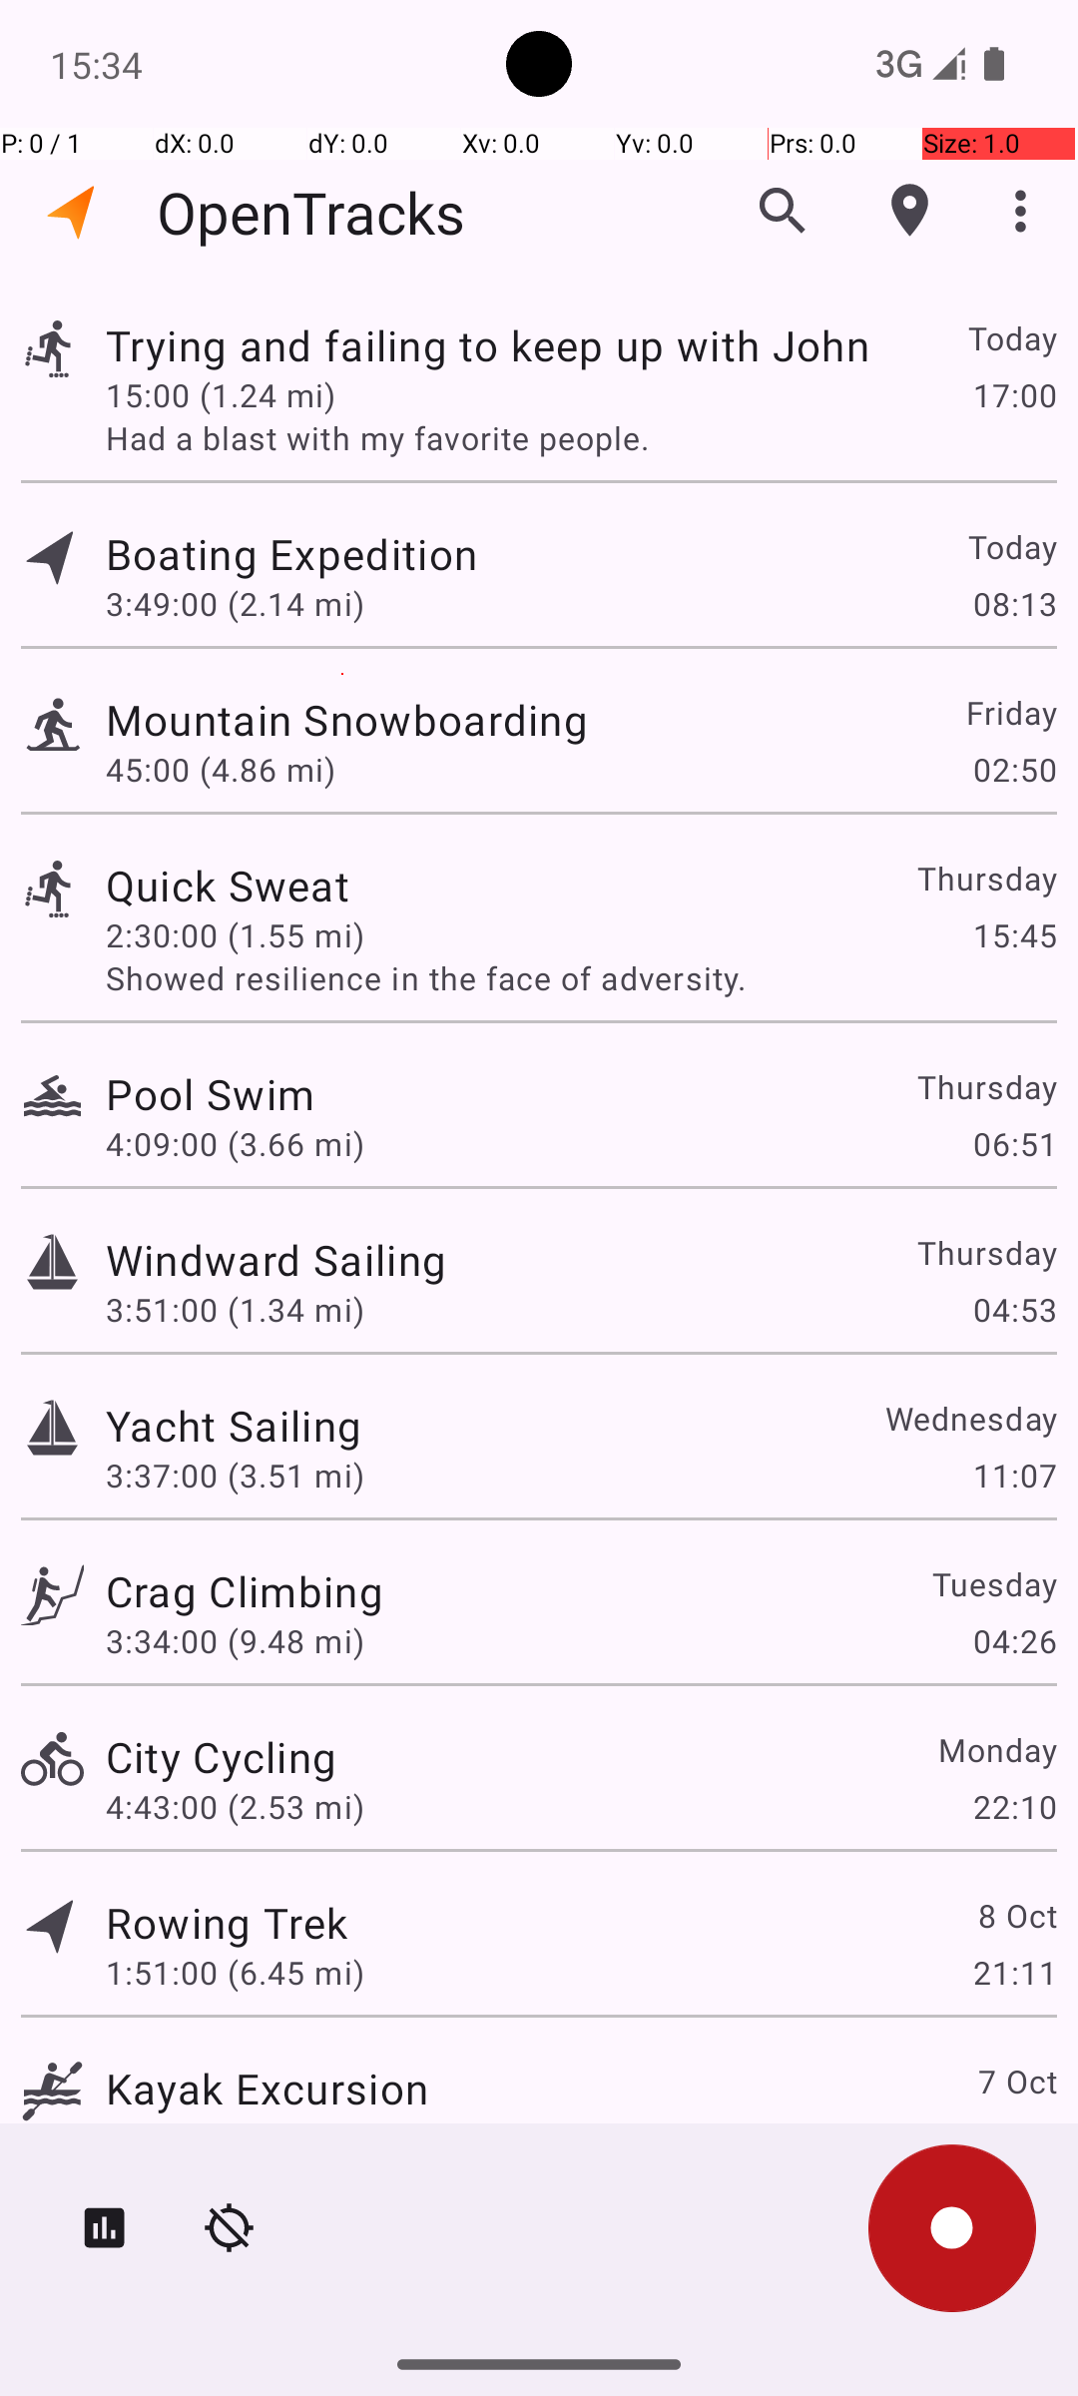 This screenshot has height=2396, width=1078. What do you see at coordinates (1014, 603) in the screenshot?
I see `08:13` at bounding box center [1014, 603].